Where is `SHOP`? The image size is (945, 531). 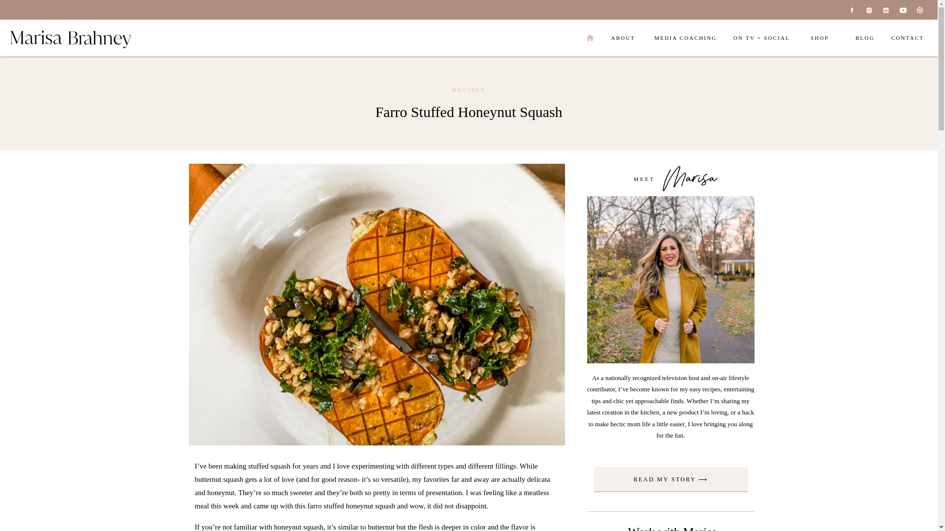
SHOP is located at coordinates (819, 38).